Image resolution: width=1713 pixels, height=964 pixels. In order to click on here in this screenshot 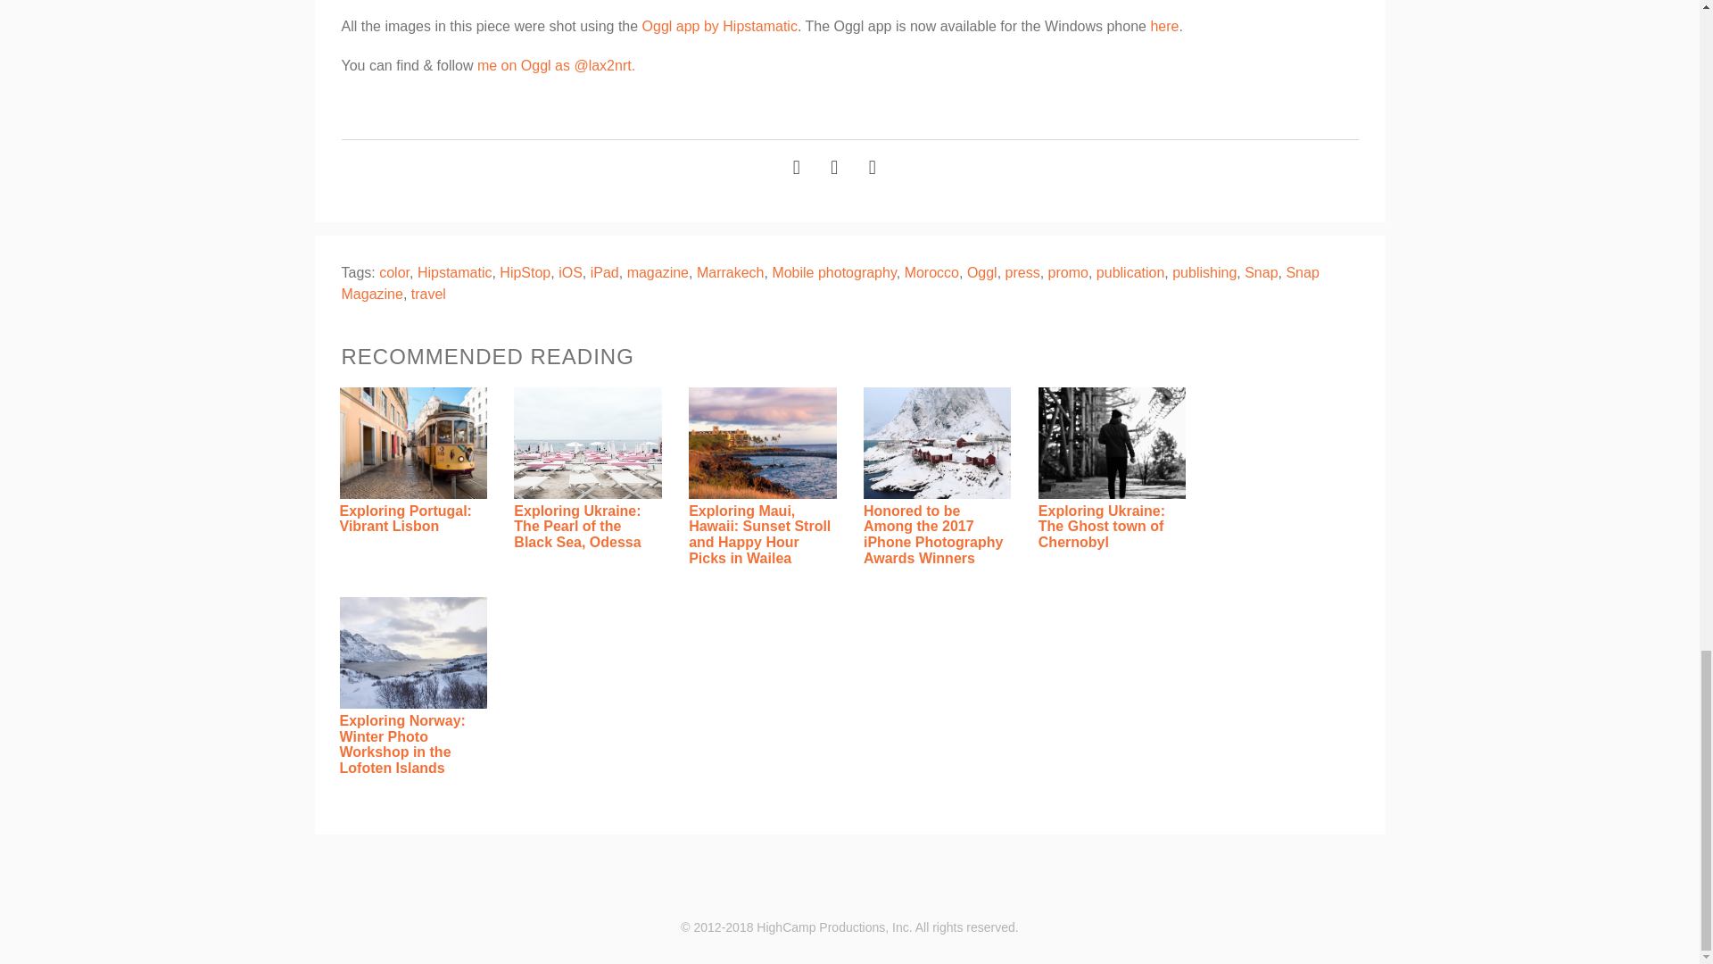, I will do `click(1163, 25)`.